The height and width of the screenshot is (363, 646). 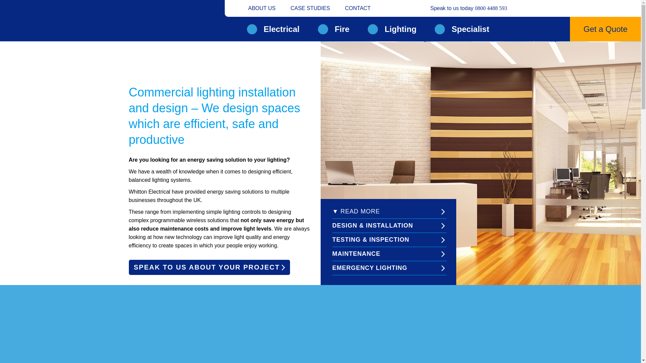 I want to click on Lighting, so click(x=392, y=29).